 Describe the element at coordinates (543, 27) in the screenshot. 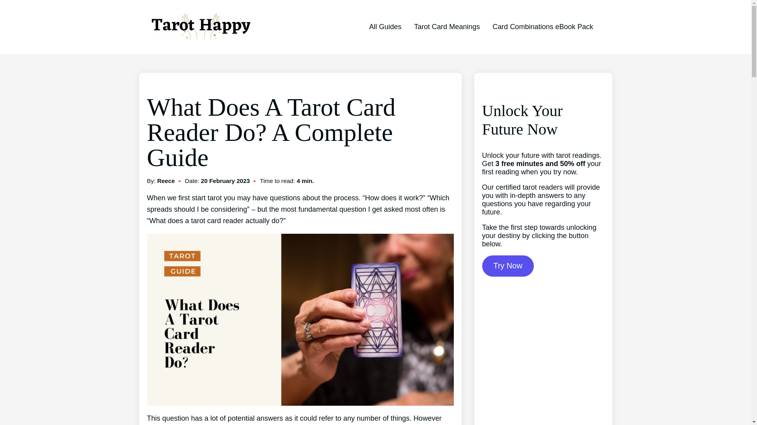

I see `Card Combinations eBook Pack` at that location.